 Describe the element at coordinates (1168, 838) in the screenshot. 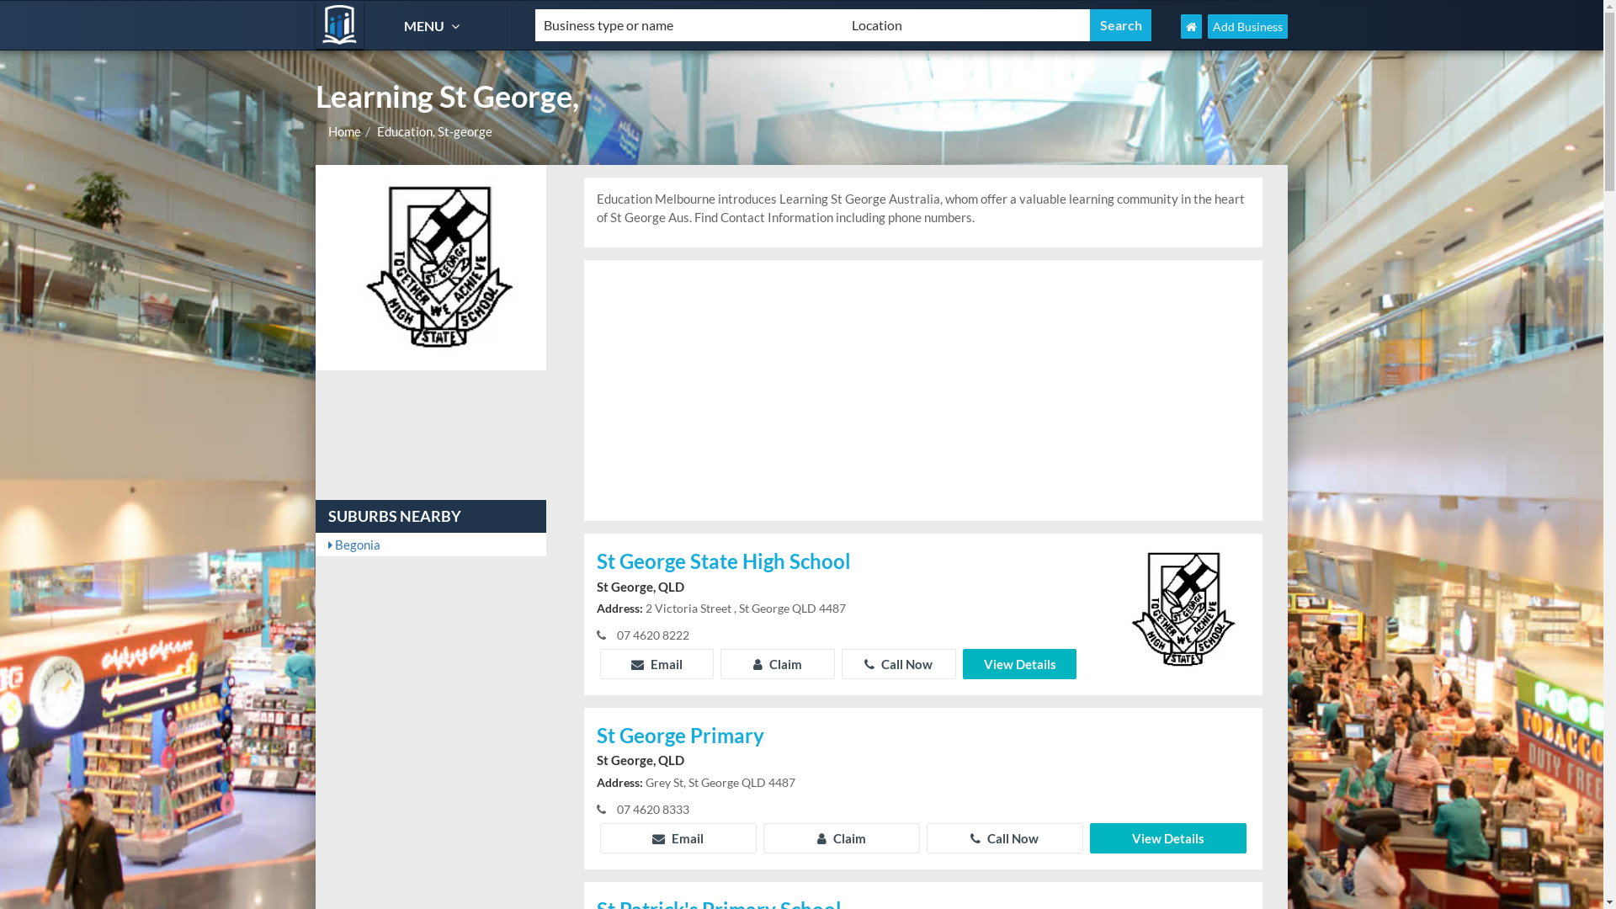

I see `View Details` at that location.